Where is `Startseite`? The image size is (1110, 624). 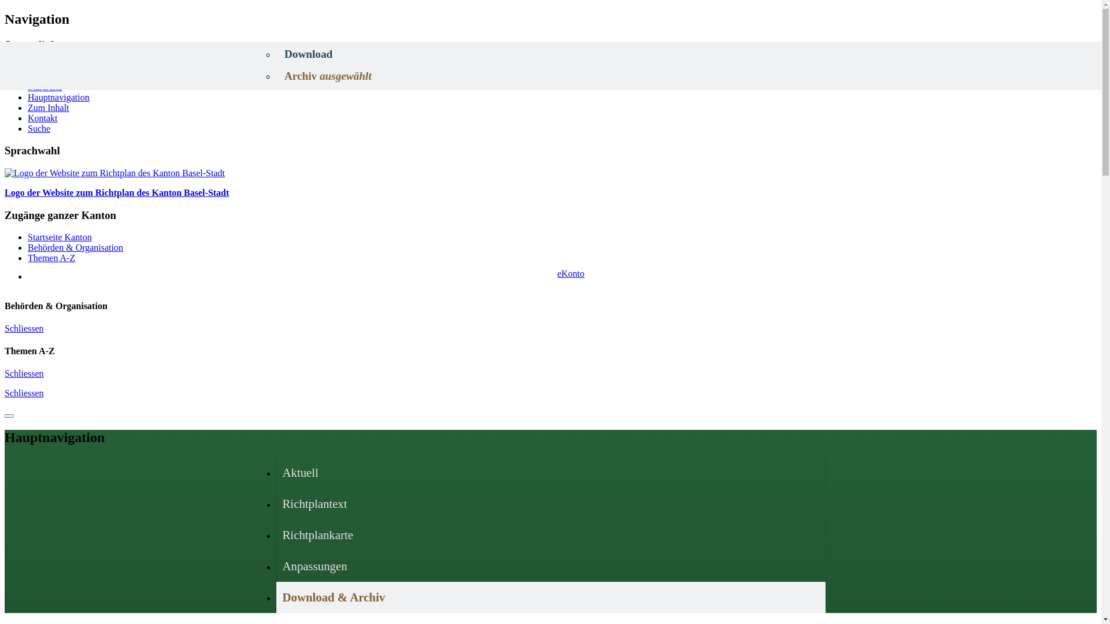 Startseite is located at coordinates (45, 87).